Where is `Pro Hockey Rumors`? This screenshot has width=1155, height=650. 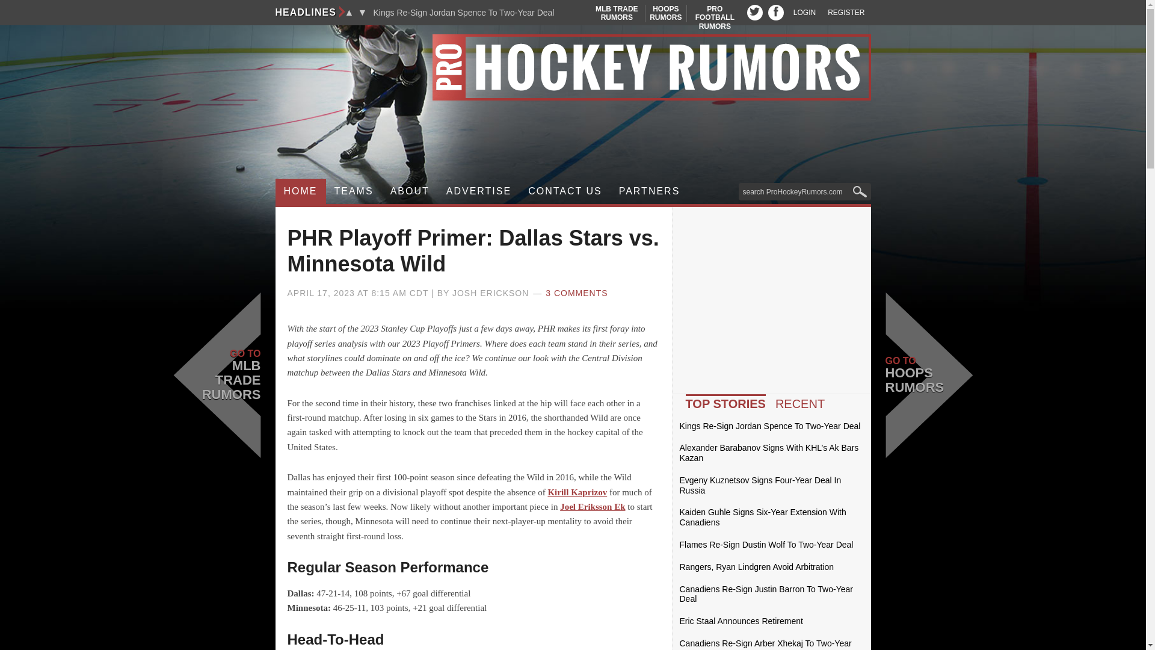
Pro Hockey Rumors is located at coordinates (573, 67).